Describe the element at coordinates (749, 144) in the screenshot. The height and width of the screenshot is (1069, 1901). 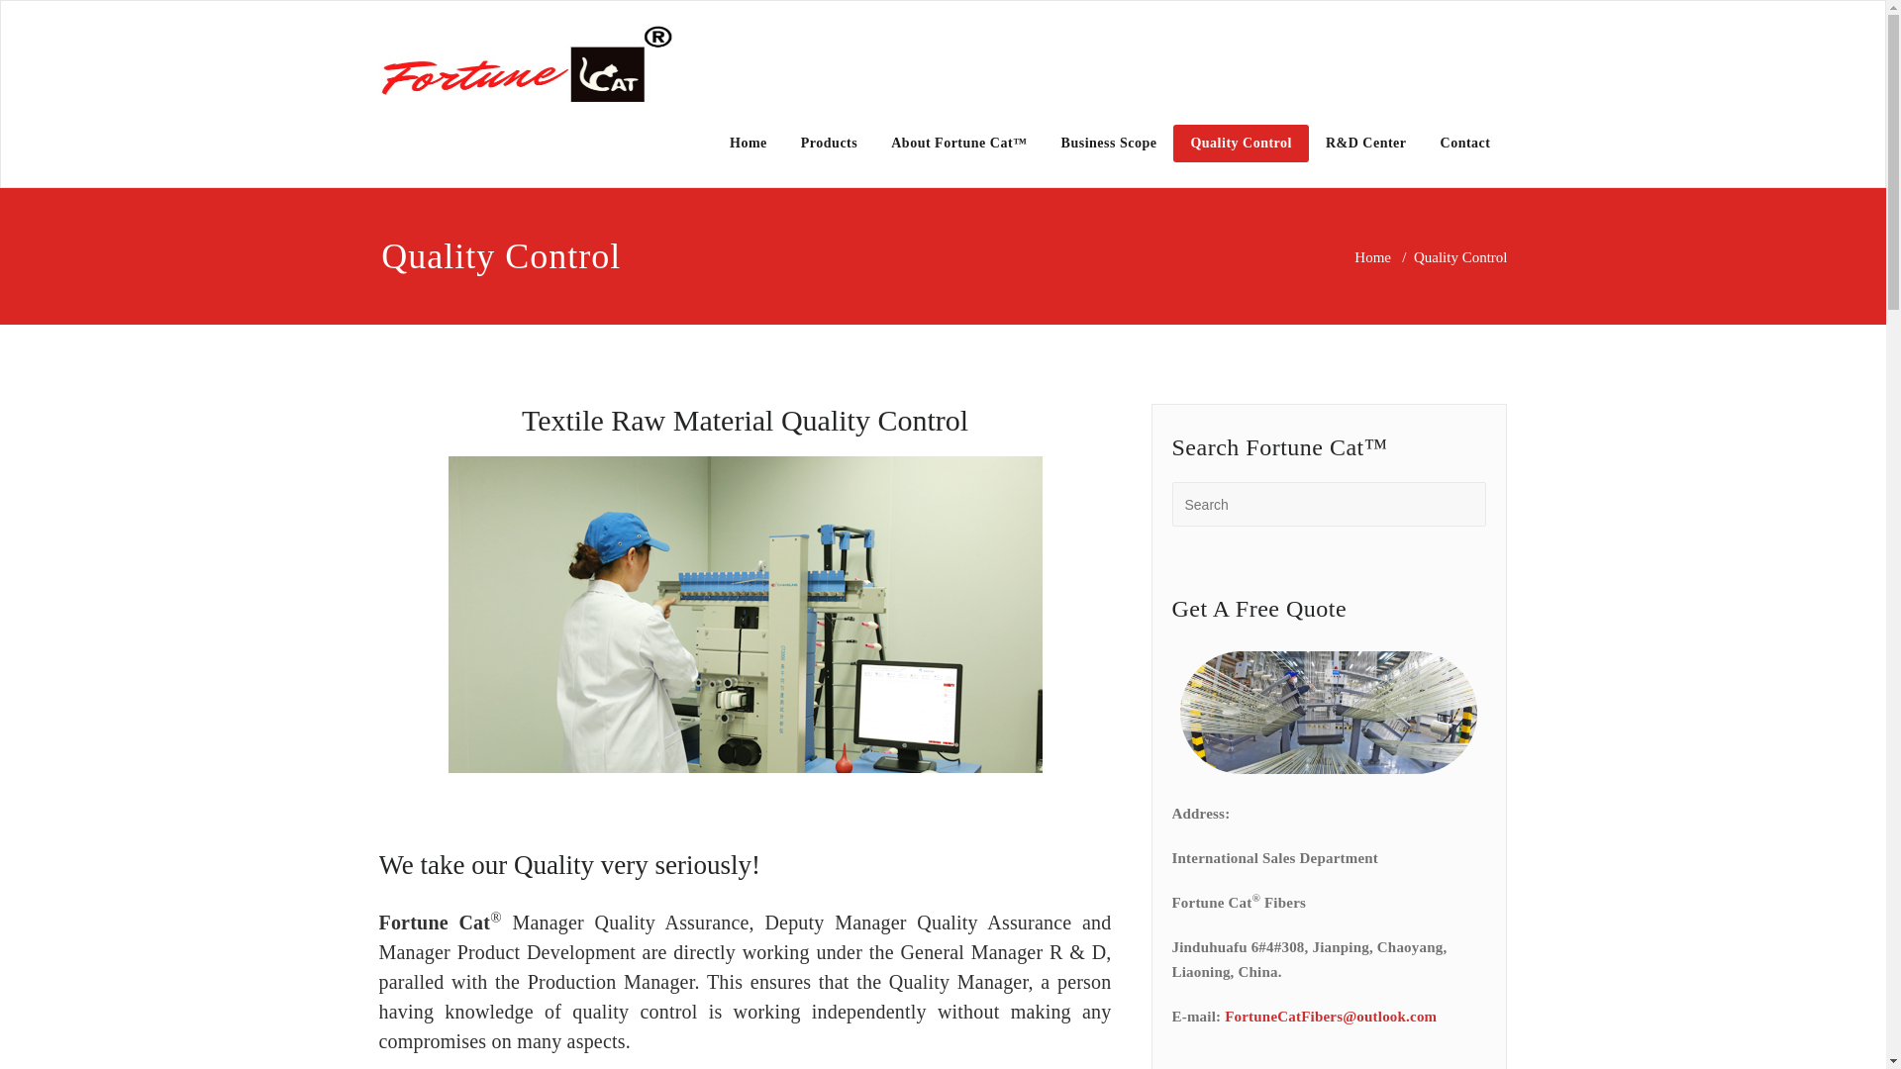
I see `Home` at that location.